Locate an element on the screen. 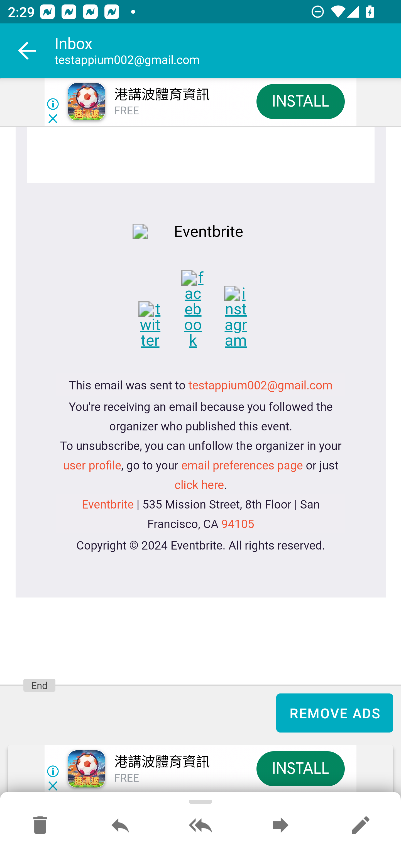  FREE is located at coordinates (126, 778).